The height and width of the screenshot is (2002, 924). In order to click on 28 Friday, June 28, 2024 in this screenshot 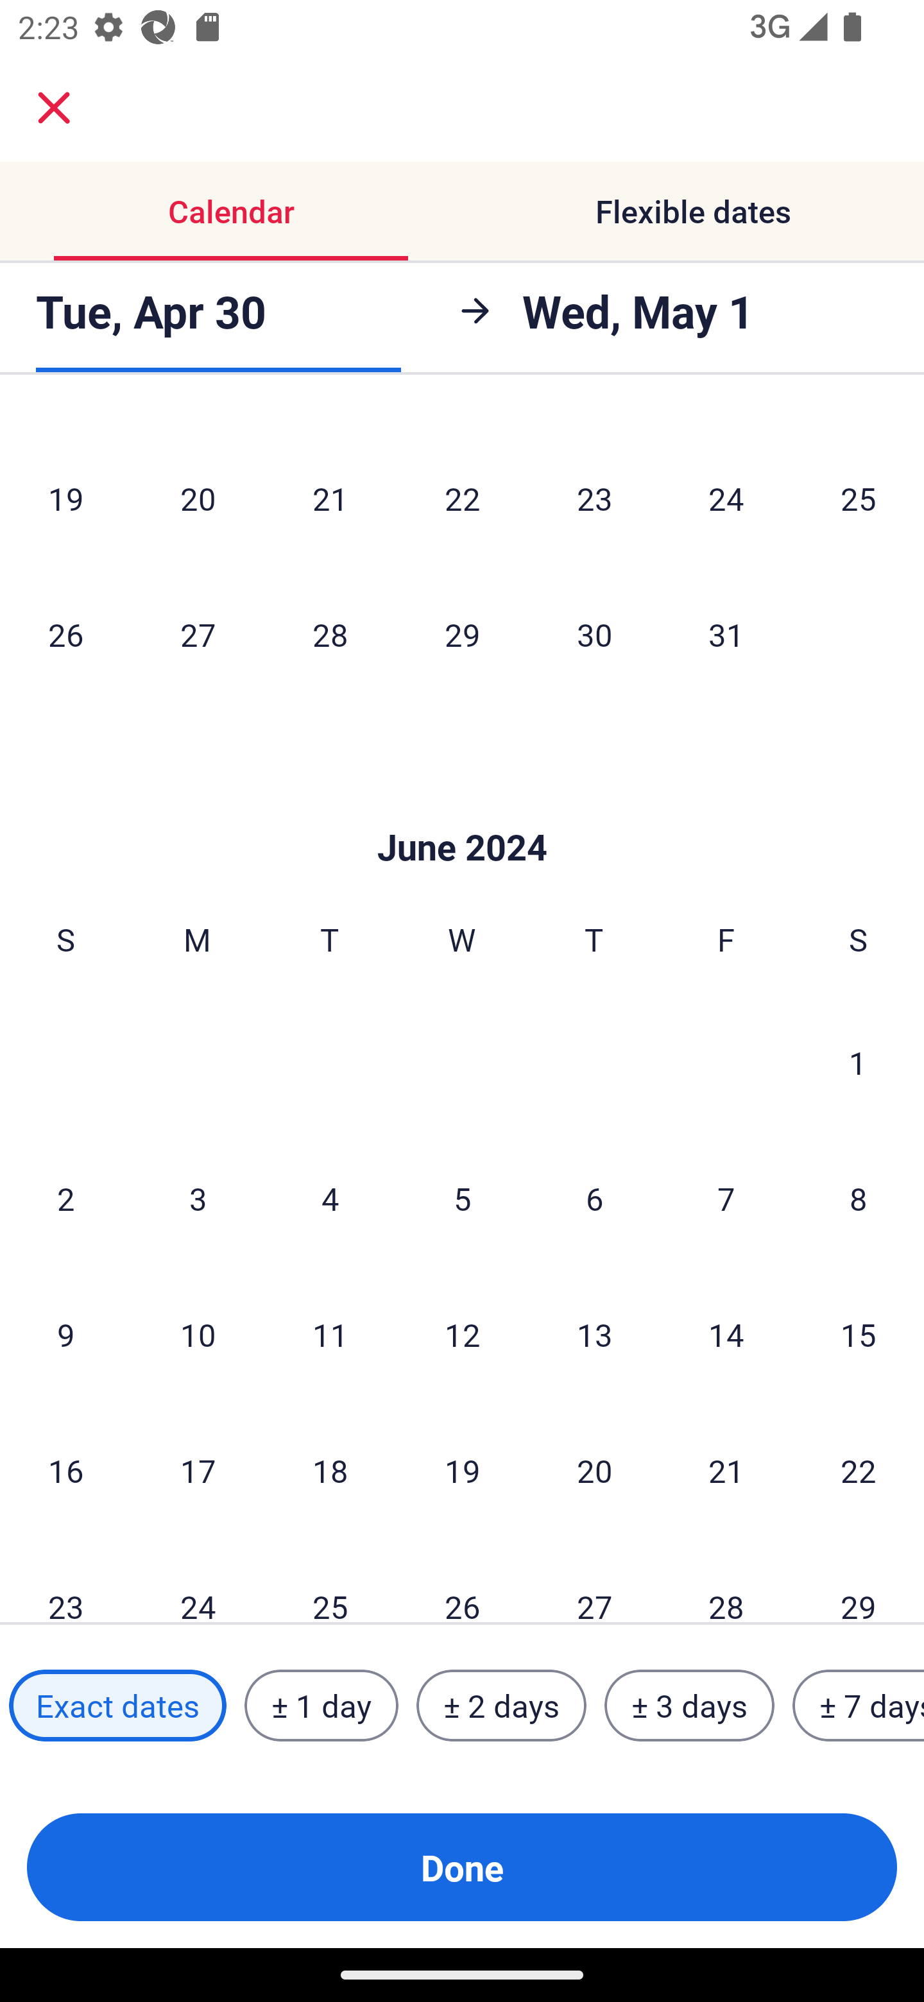, I will do `click(726, 1581)`.